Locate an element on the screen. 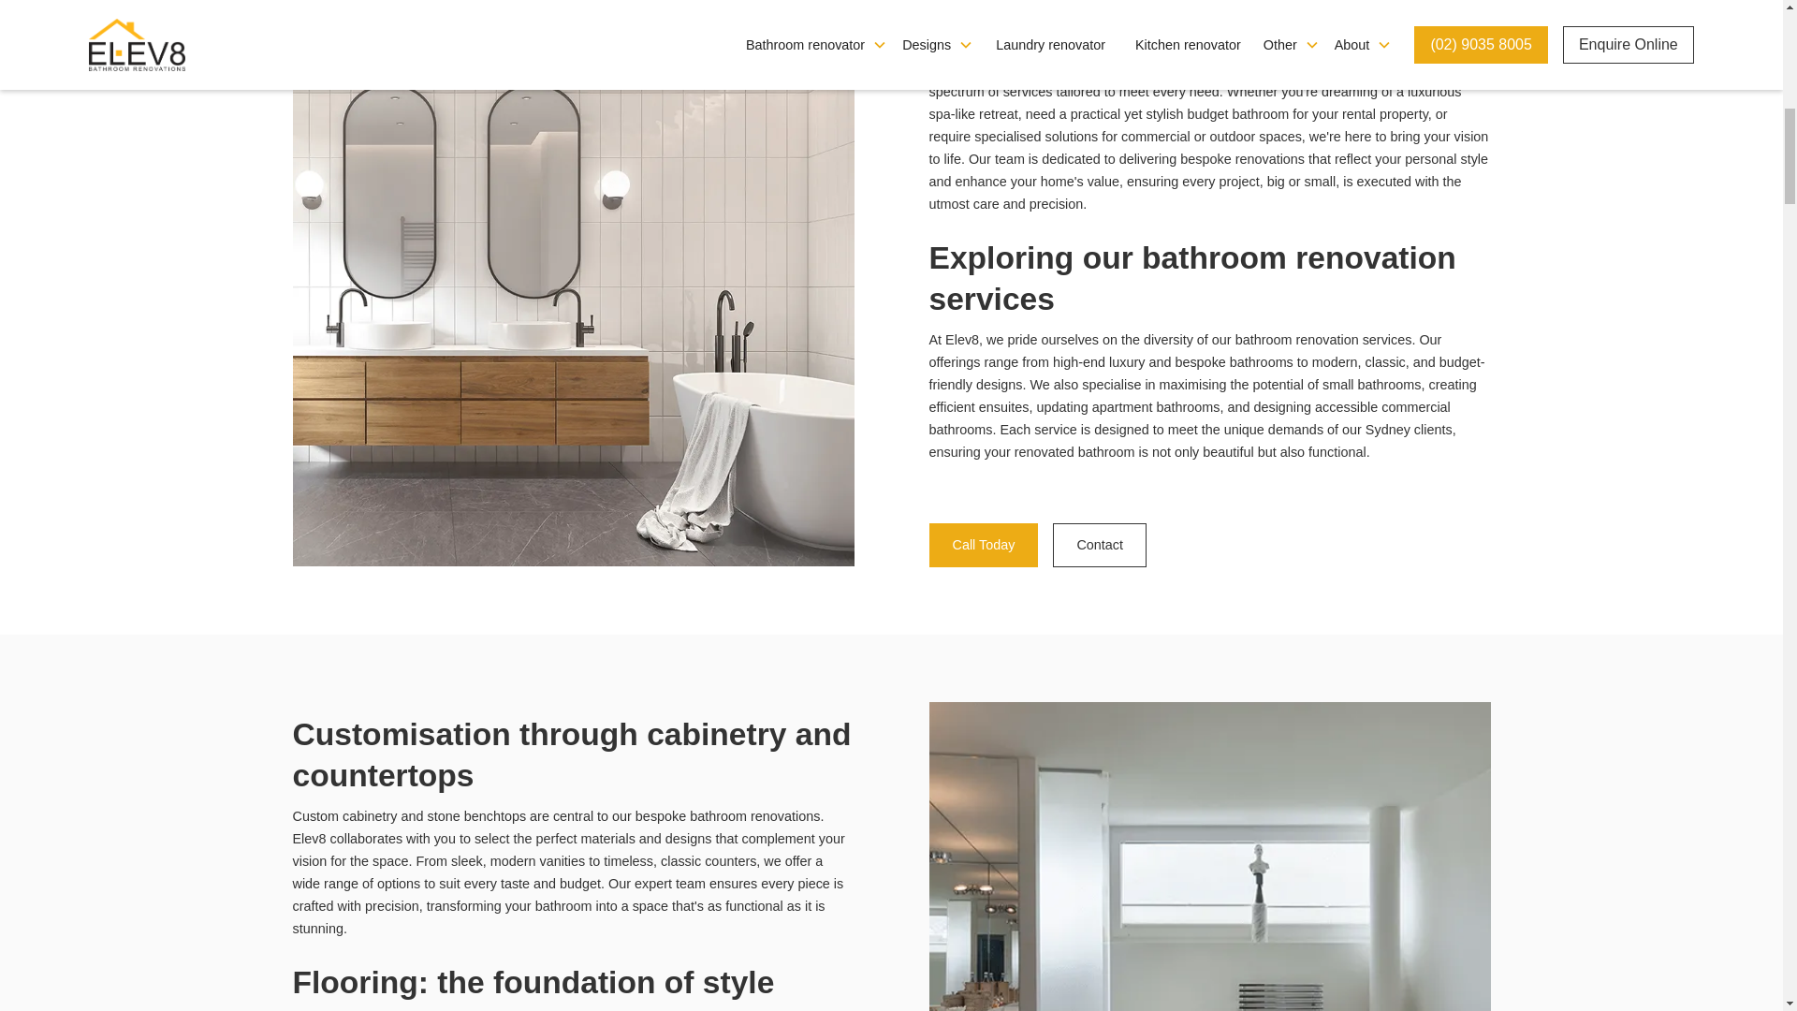 The height and width of the screenshot is (1011, 1797). Sydney is located at coordinates (1402, 69).